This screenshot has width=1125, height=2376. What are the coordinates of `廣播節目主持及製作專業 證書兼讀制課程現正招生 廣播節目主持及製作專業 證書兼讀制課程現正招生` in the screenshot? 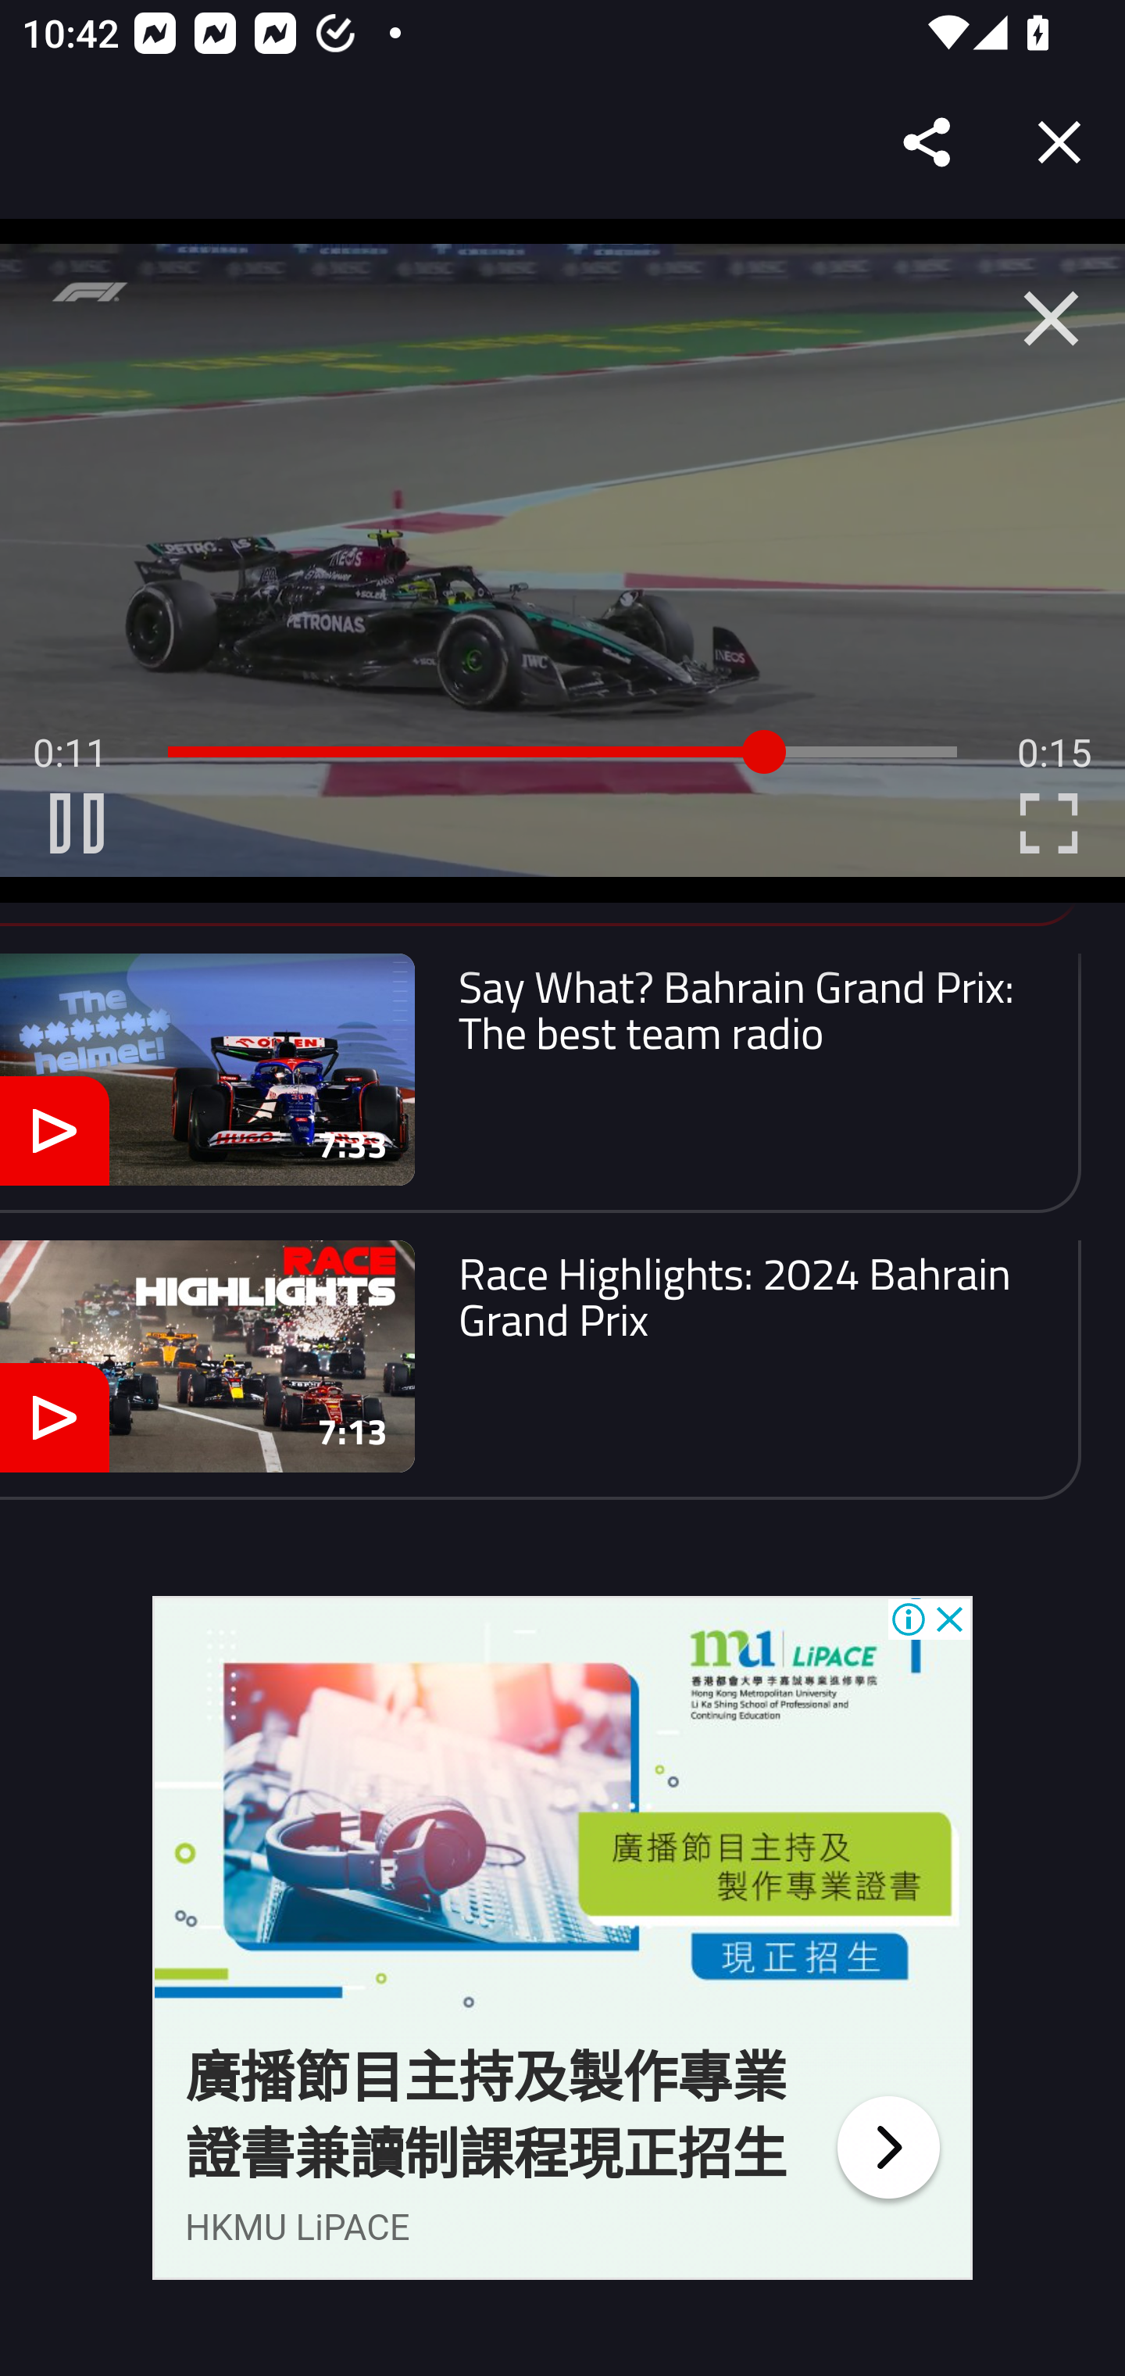 It's located at (487, 2117).